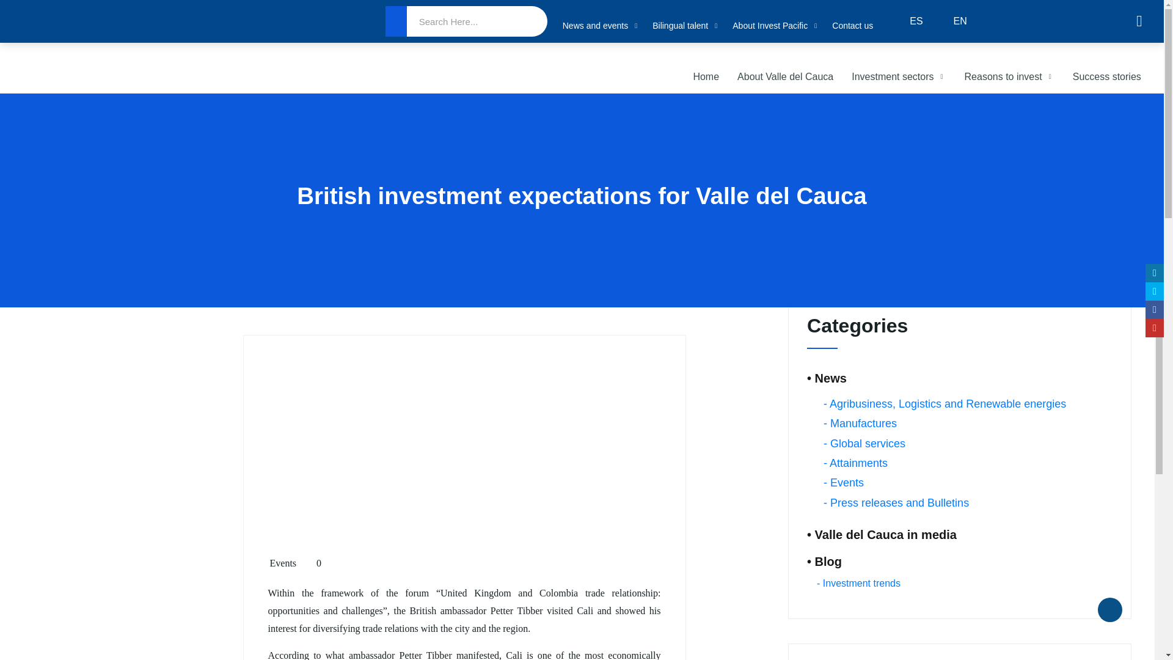  I want to click on Home, so click(706, 77).